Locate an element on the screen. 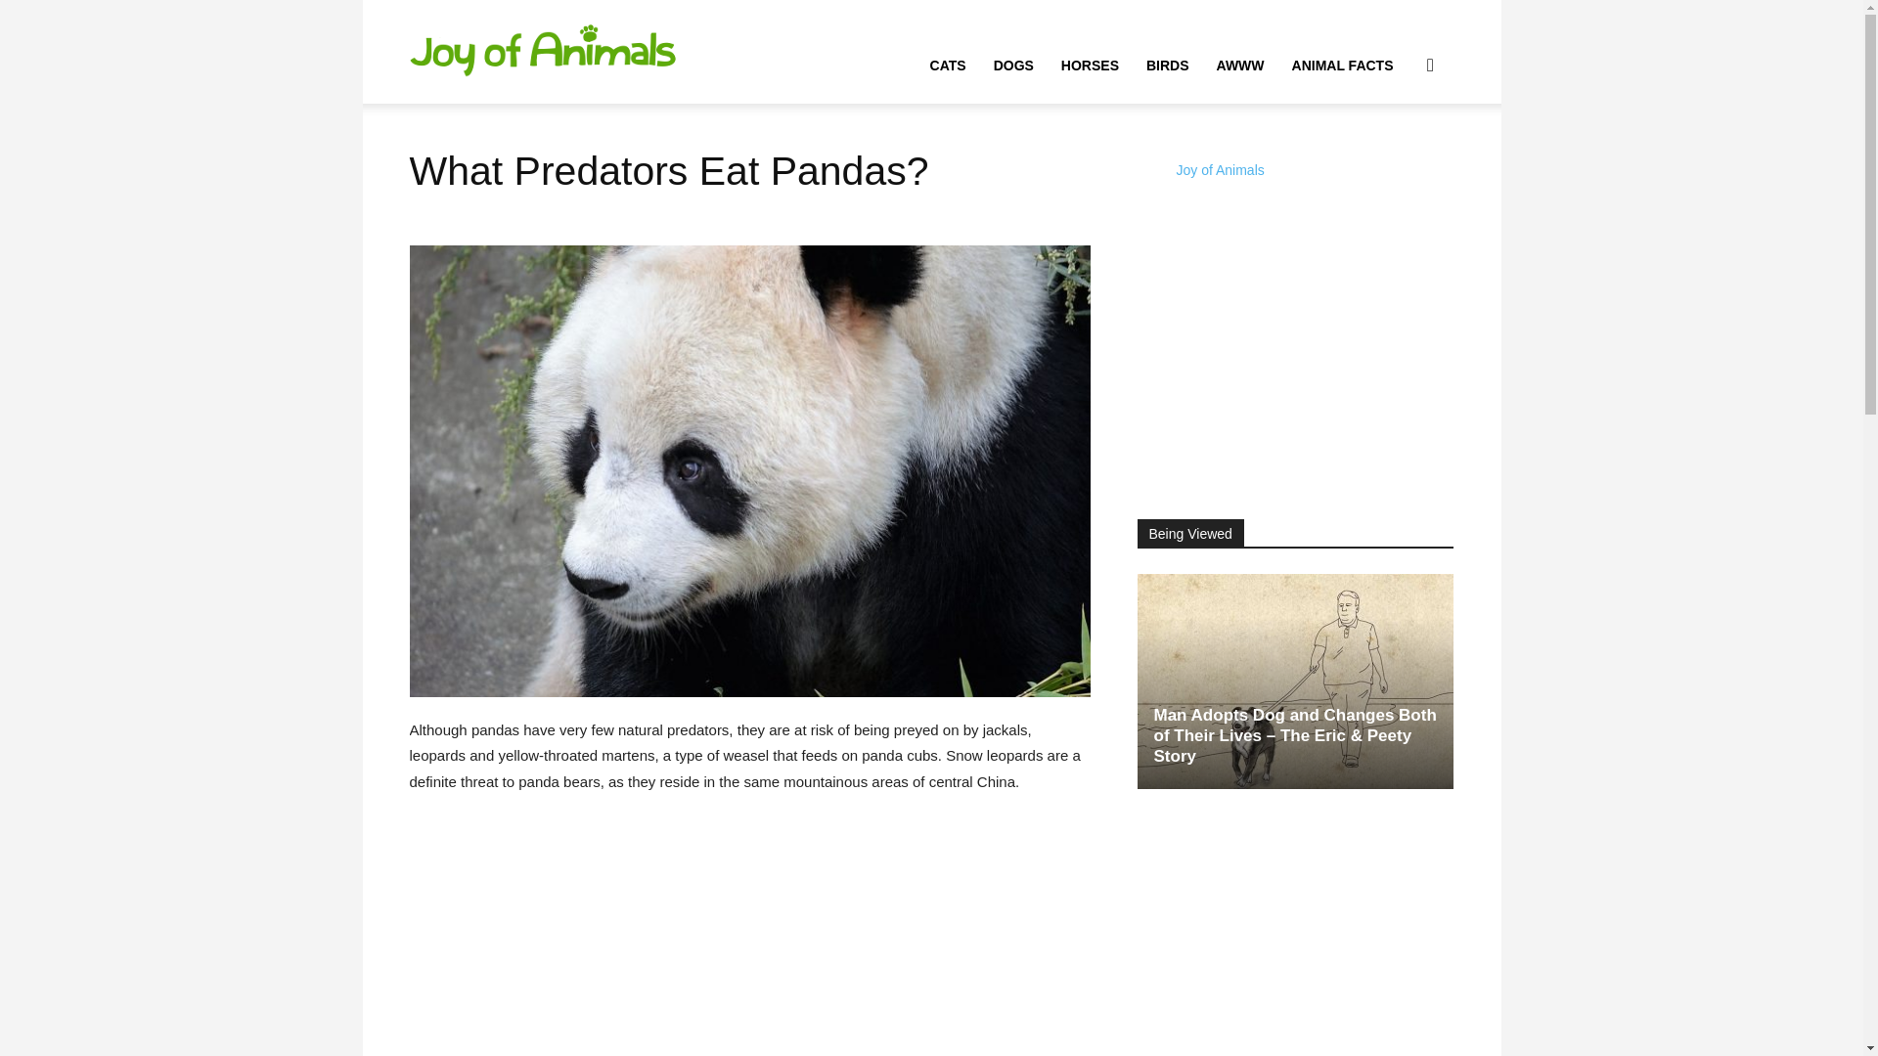 This screenshot has width=1878, height=1056. Search is located at coordinates (1399, 158).